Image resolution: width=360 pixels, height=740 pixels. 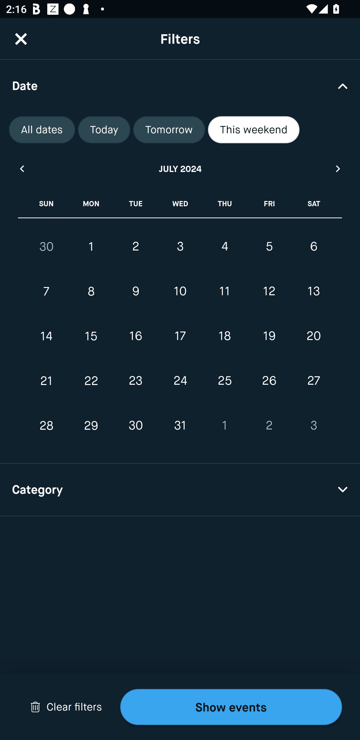 I want to click on 29, so click(x=91, y=425).